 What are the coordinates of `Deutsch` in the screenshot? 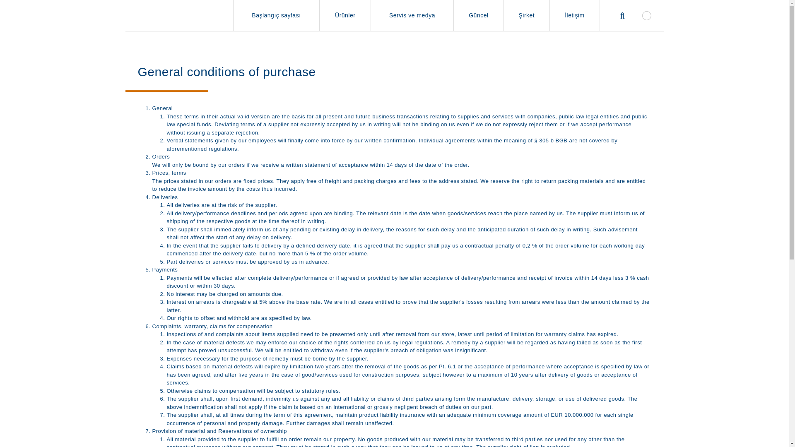 It's located at (646, 15).